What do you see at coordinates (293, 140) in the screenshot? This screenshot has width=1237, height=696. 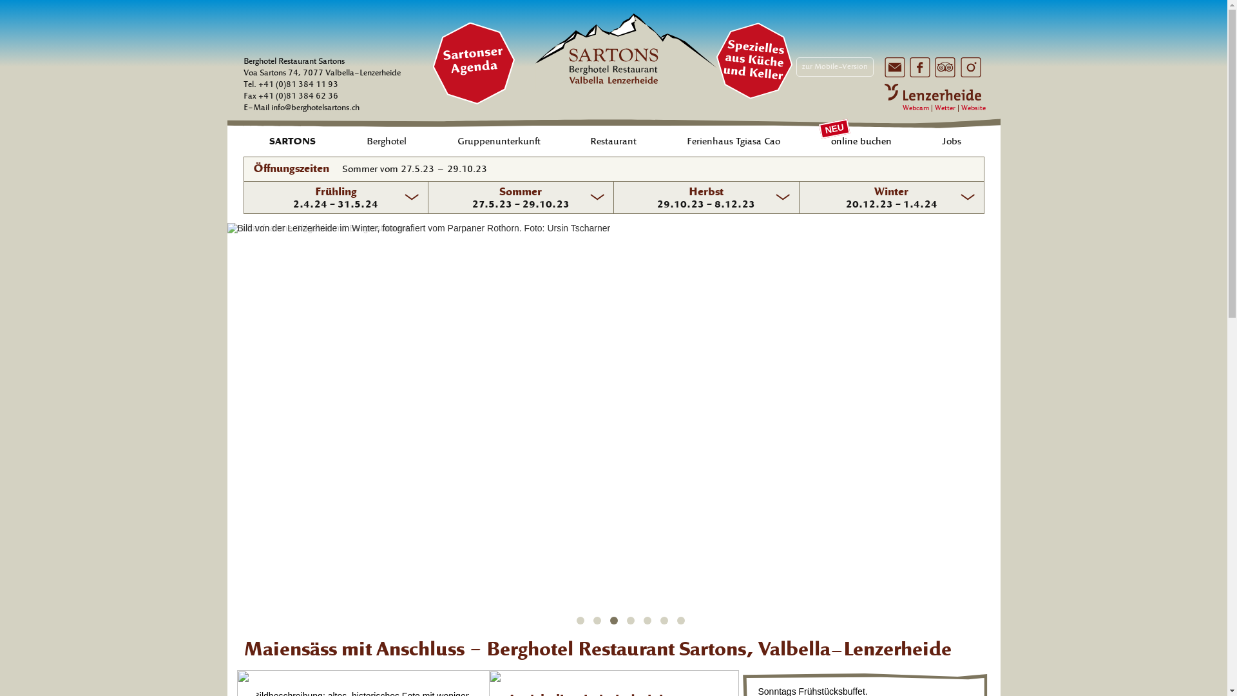 I see `SARTONS` at bounding box center [293, 140].